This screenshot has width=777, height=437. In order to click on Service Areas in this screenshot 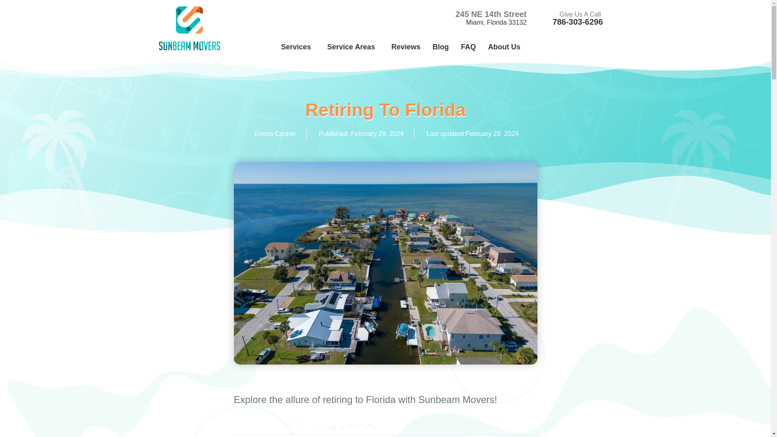, I will do `click(353, 47)`.